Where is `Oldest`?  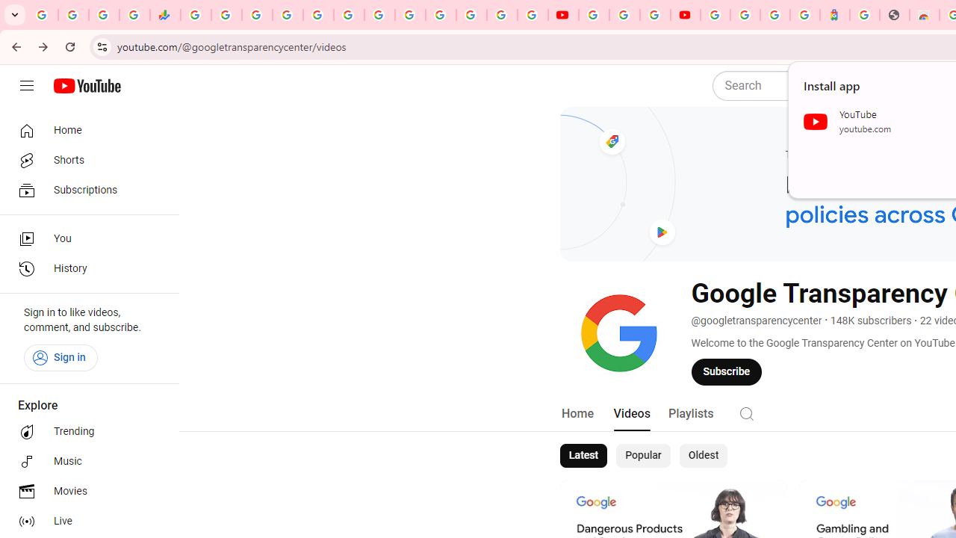 Oldest is located at coordinates (703, 456).